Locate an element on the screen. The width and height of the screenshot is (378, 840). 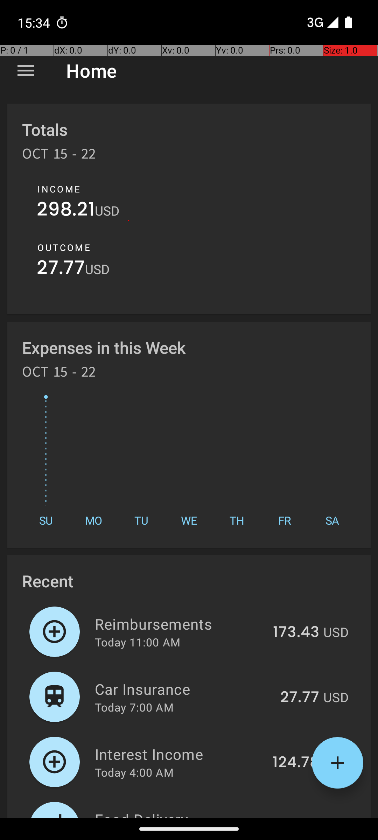
124.78 is located at coordinates (296, 763).